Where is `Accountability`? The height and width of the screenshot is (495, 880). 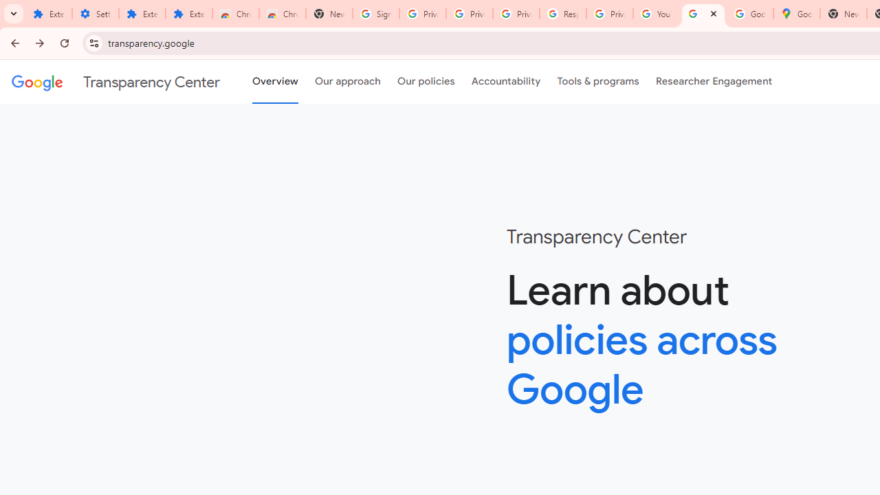
Accountability is located at coordinates (506, 82).